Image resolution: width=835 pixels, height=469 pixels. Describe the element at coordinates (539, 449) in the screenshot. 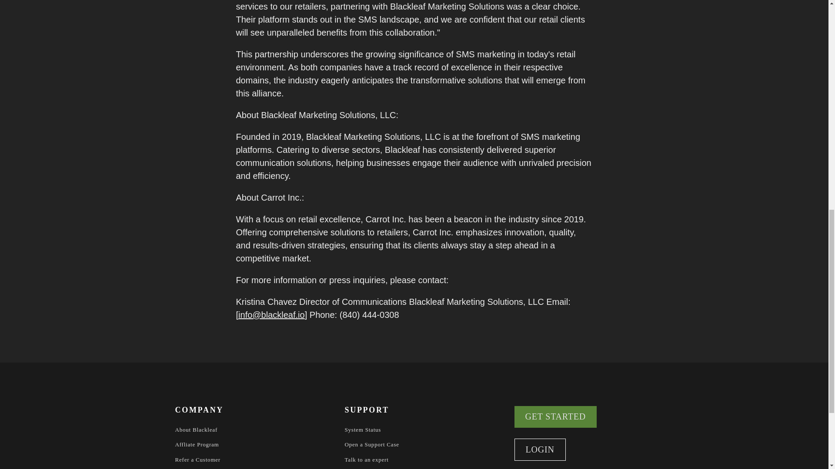

I see `LOGIN` at that location.